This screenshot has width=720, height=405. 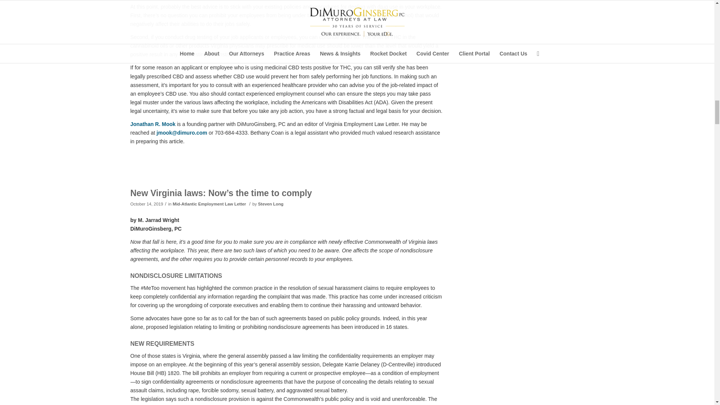 What do you see at coordinates (271, 204) in the screenshot?
I see `Posts by Steven Long` at bounding box center [271, 204].